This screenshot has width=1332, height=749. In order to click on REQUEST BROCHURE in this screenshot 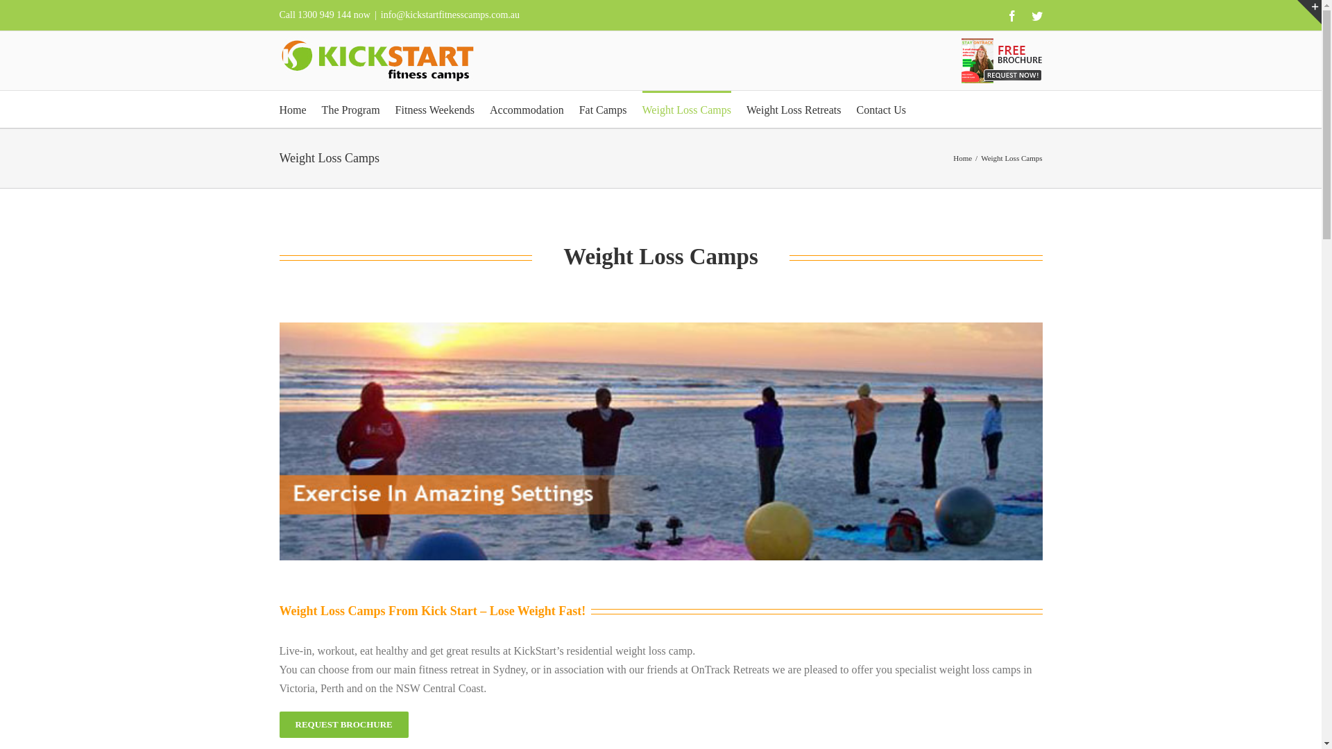, I will do `click(343, 725)`.